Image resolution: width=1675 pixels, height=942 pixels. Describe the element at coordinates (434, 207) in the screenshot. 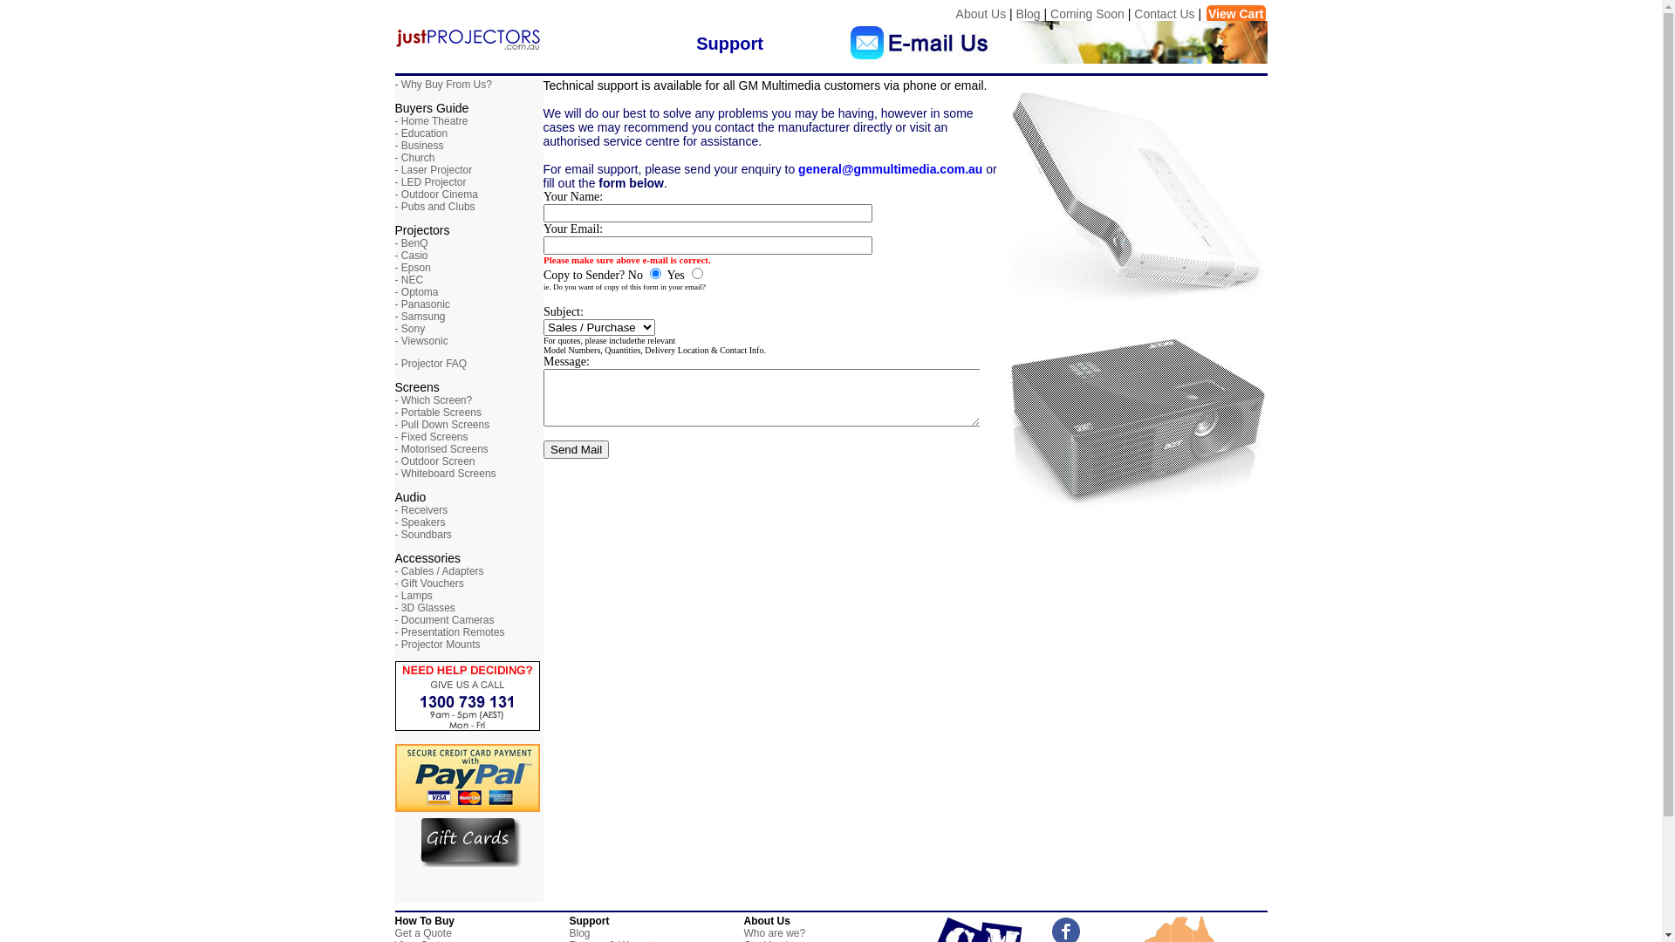

I see `- Pubs and Clubs` at that location.